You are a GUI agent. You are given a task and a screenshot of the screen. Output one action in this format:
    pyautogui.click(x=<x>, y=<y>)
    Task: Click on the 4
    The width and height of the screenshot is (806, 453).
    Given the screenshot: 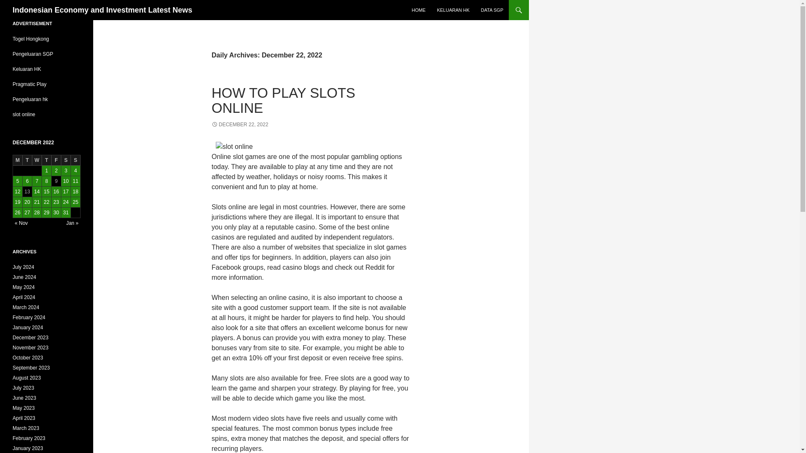 What is the action you would take?
    pyautogui.click(x=75, y=171)
    